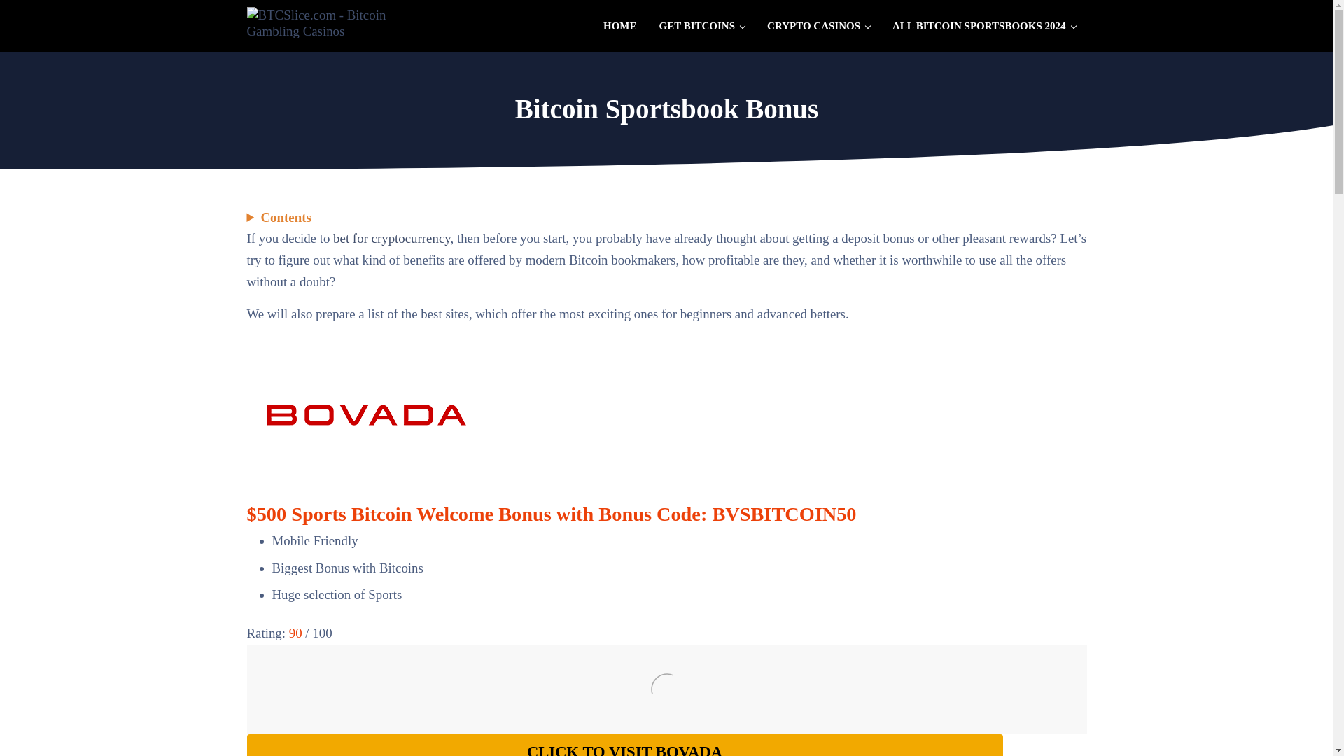 The height and width of the screenshot is (756, 1344). What do you see at coordinates (620, 25) in the screenshot?
I see `HOME` at bounding box center [620, 25].